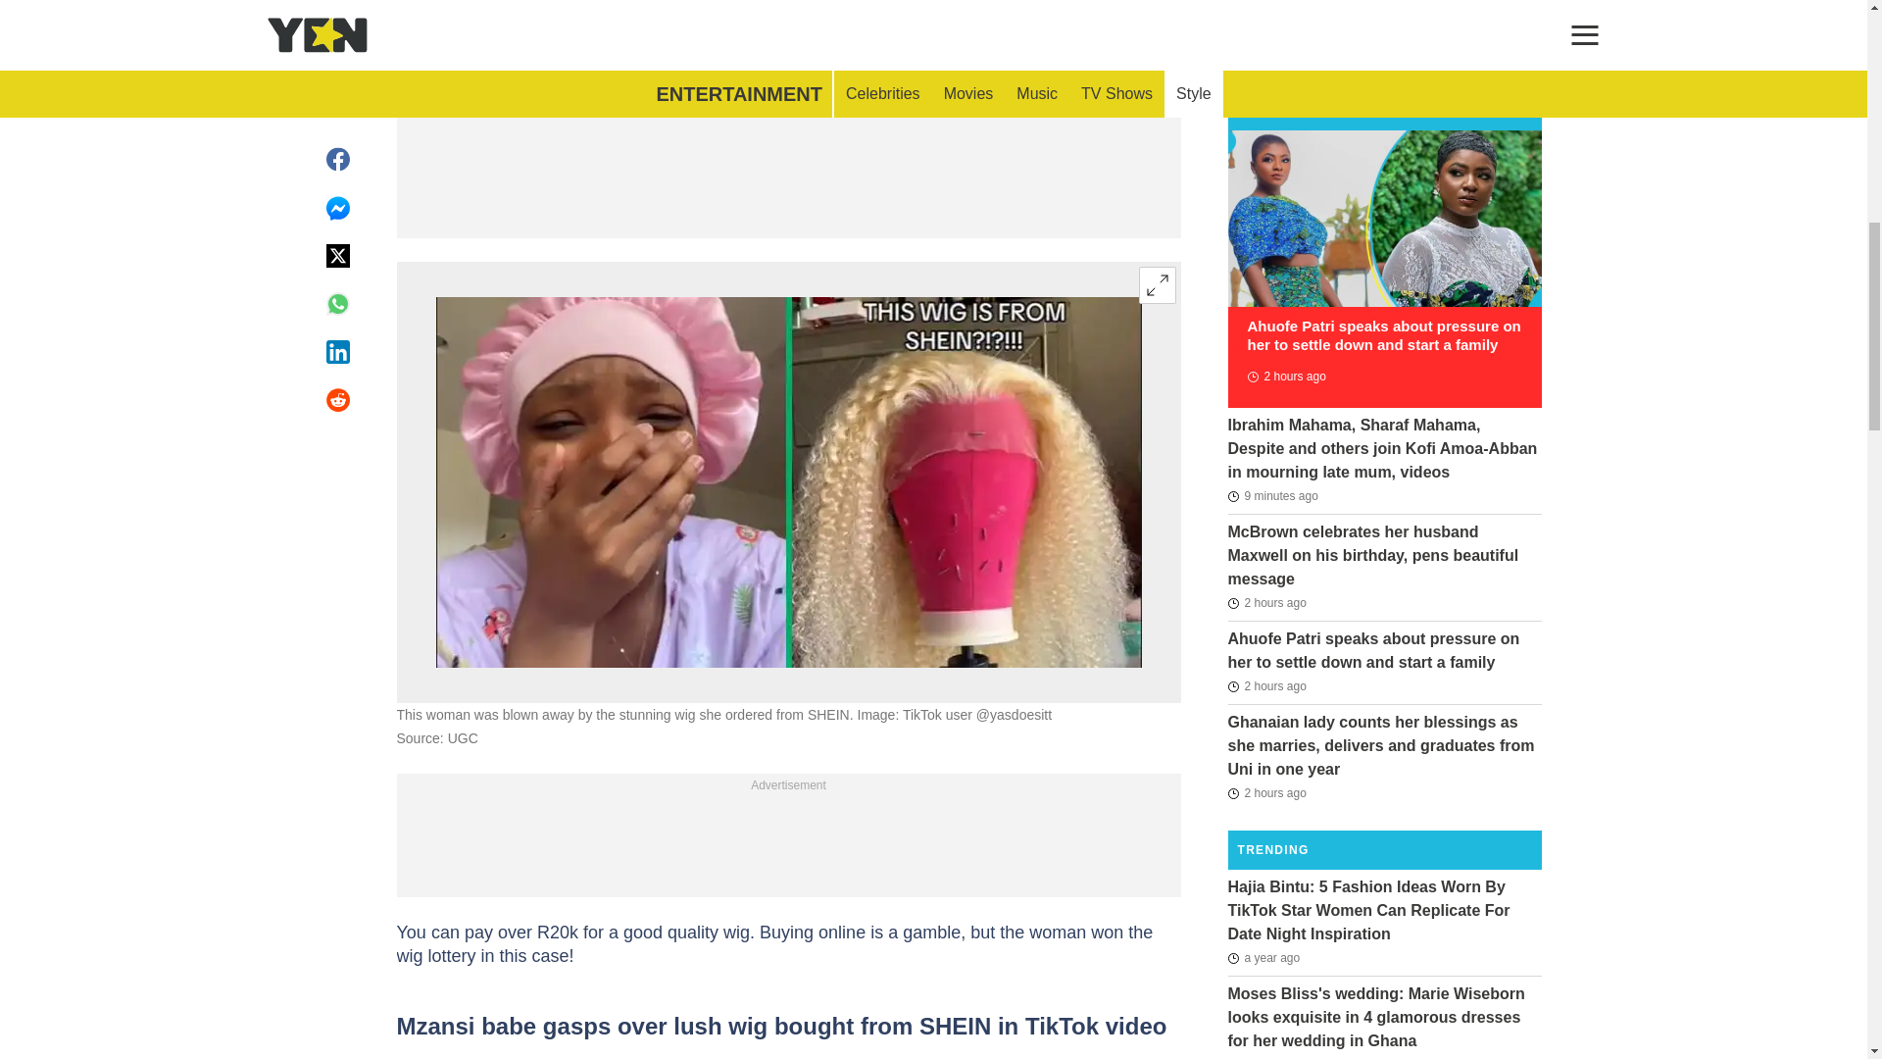 The image size is (1882, 1059). Describe the element at coordinates (1266, 602) in the screenshot. I see `2024-08-03T18:43:11Z` at that location.